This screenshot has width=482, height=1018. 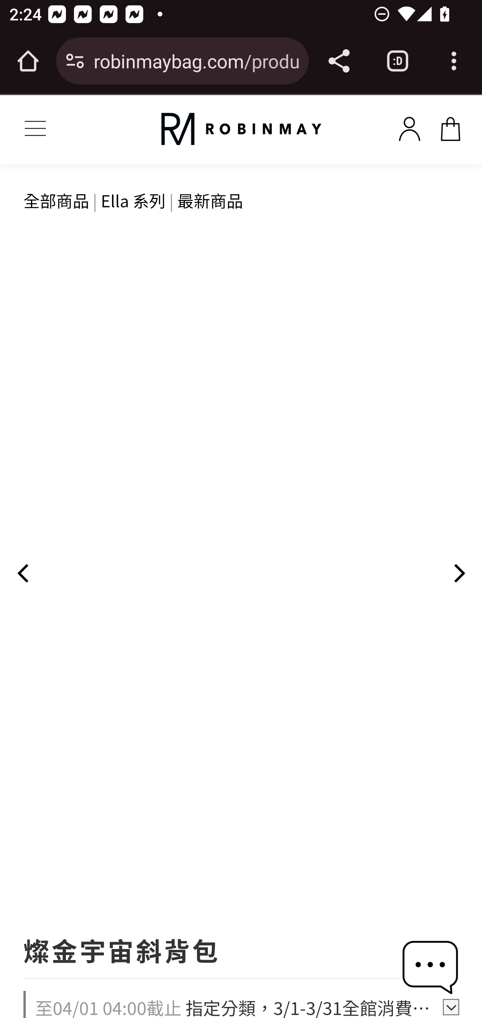 What do you see at coordinates (241, 129) in the screenshot?
I see `original` at bounding box center [241, 129].